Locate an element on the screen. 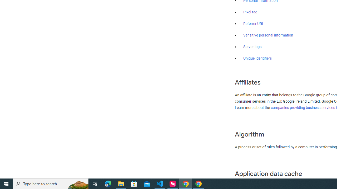 The image size is (337, 189). Referrer URL is located at coordinates (254, 24).